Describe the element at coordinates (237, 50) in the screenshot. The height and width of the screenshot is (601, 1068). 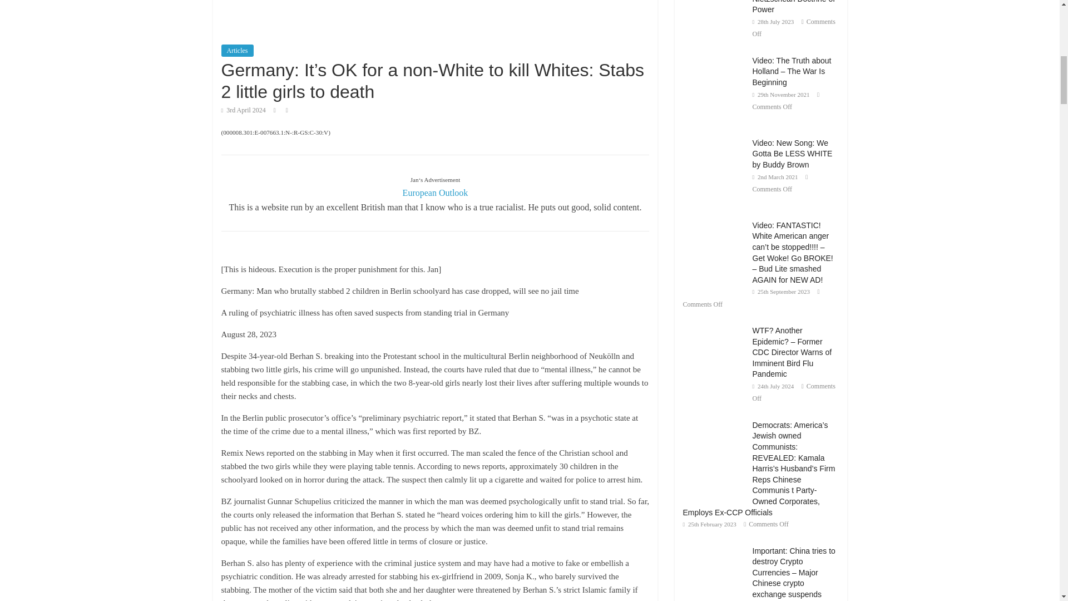
I see `Articles` at that location.